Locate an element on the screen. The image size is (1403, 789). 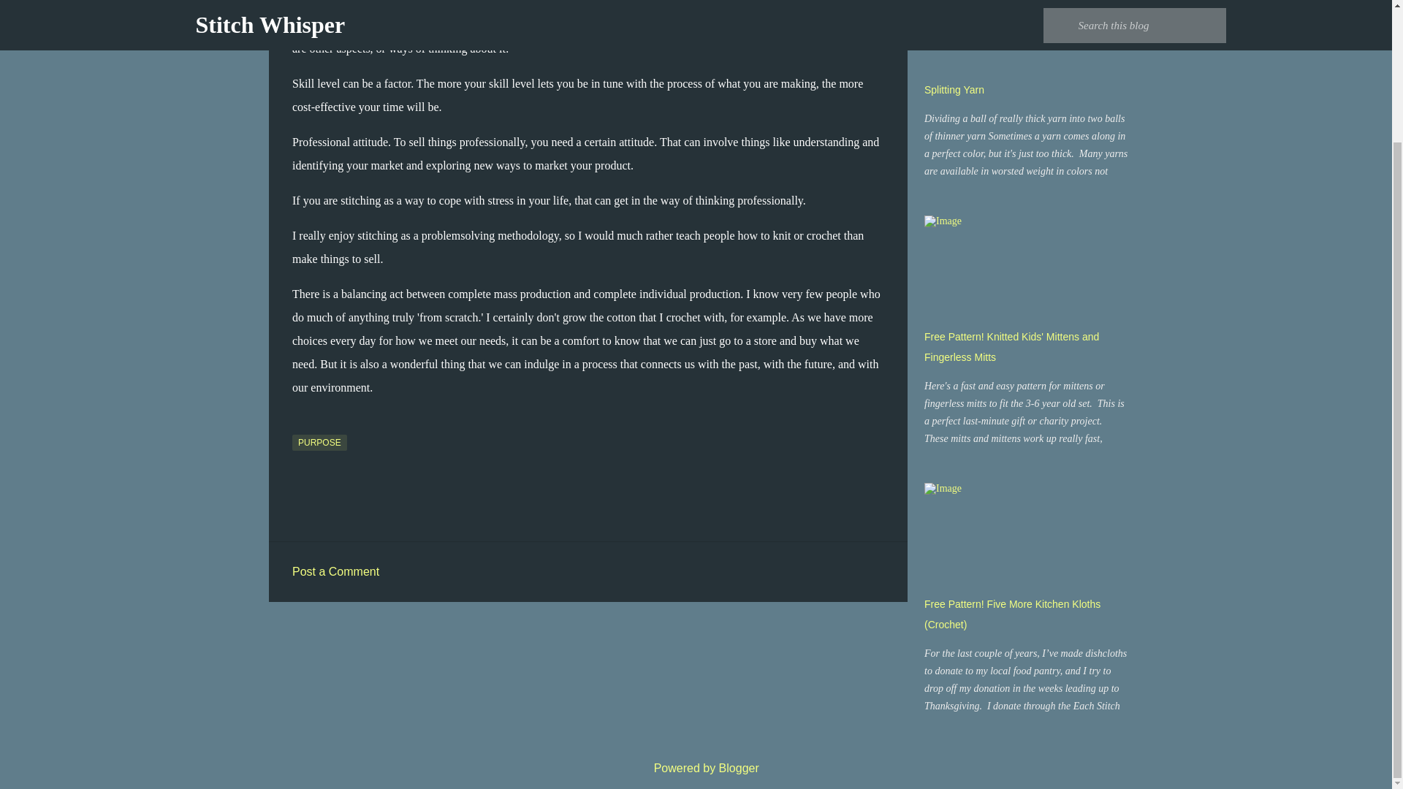
Free Pattern! Knitted Kids' Mittens and Fingerless Mitts is located at coordinates (1011, 346).